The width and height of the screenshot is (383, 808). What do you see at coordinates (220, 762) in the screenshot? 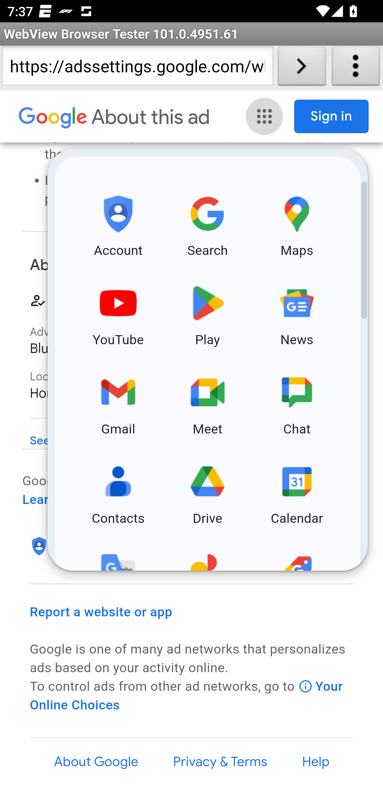
I see `Privacy & Terms` at bounding box center [220, 762].